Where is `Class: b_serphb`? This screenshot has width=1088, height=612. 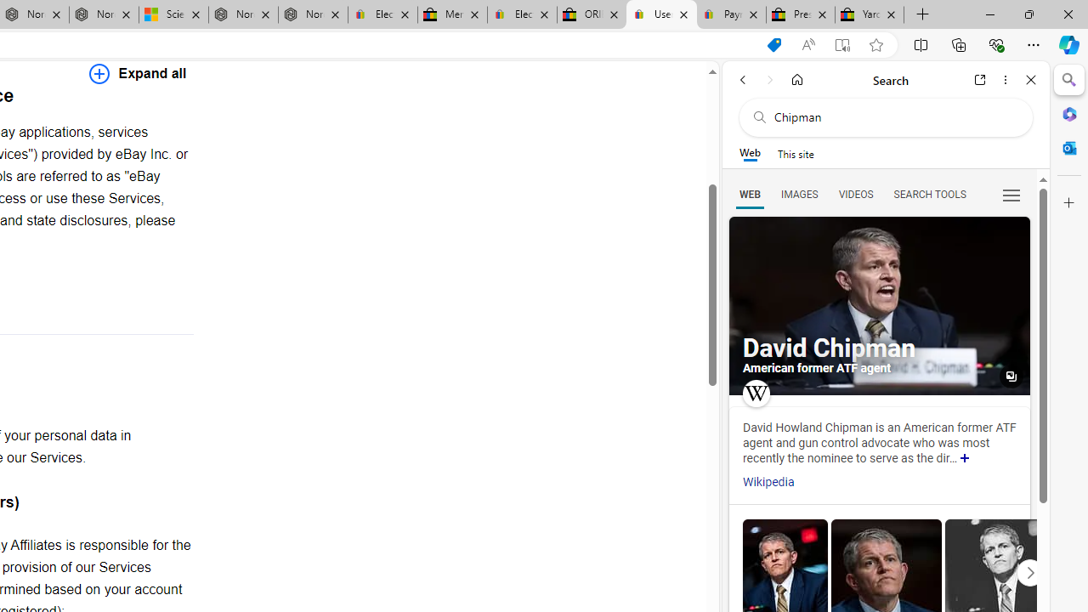 Class: b_serphb is located at coordinates (1011, 195).